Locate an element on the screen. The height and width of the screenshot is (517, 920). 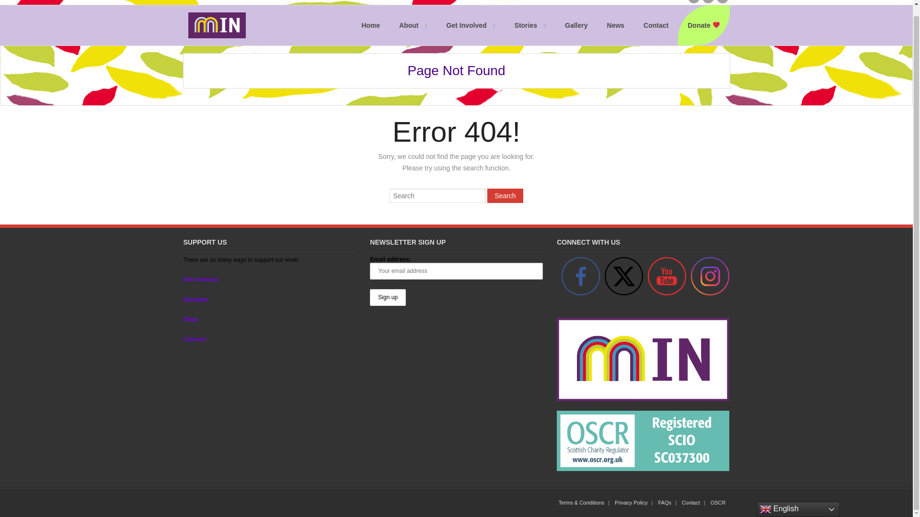
YouTube is located at coordinates (667, 276).